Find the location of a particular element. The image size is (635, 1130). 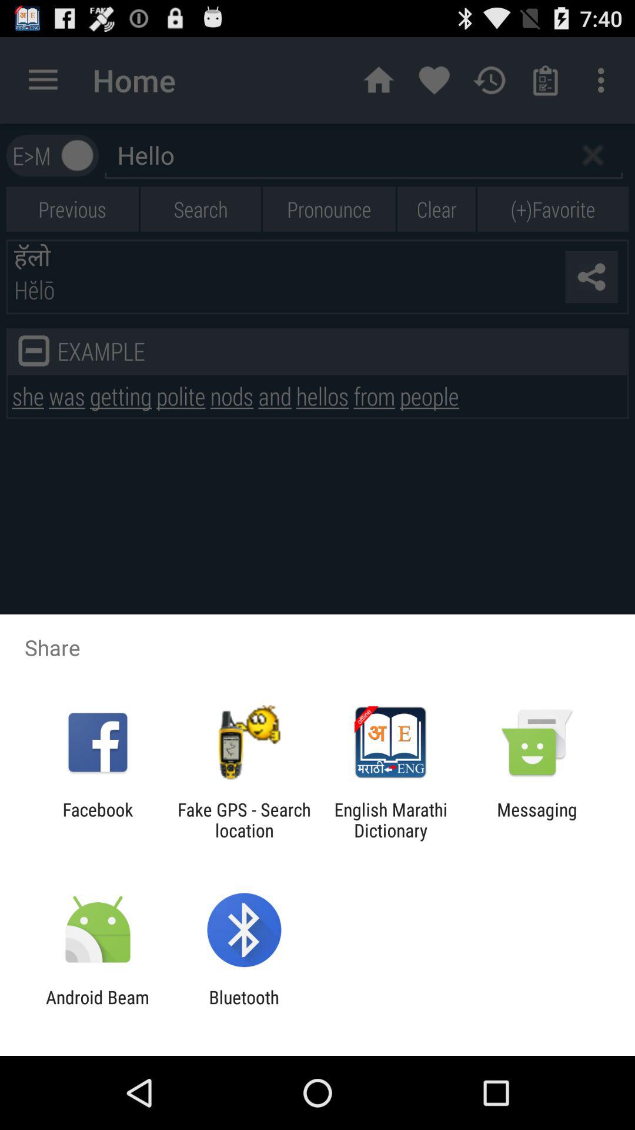

select the messaging item is located at coordinates (537, 820).